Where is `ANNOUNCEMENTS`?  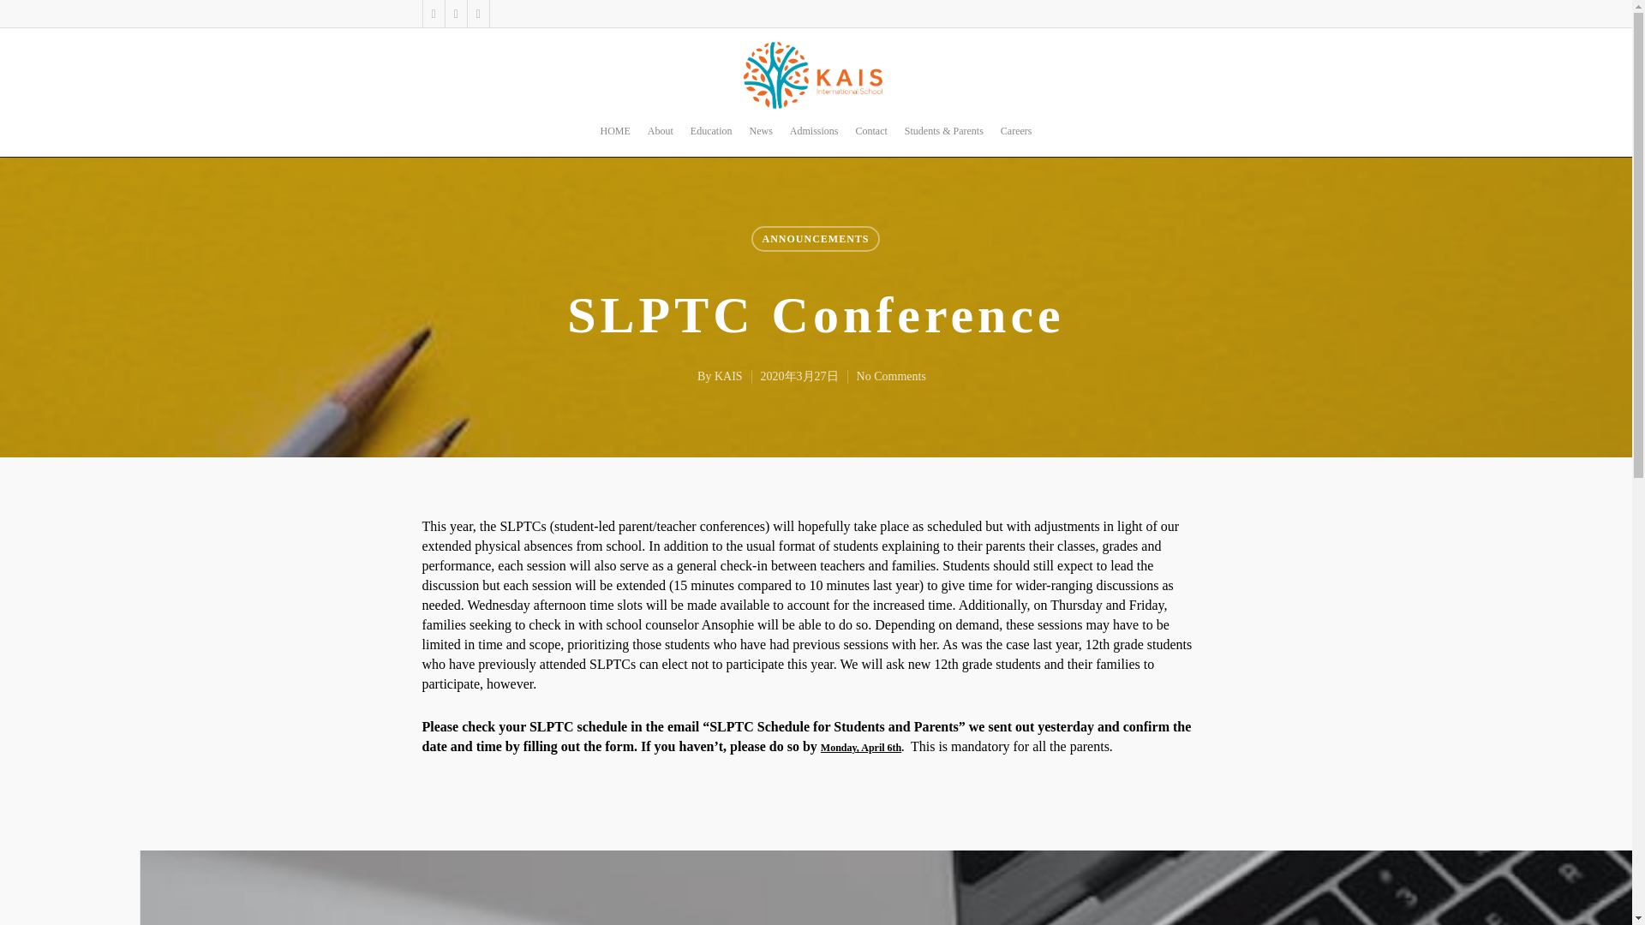
ANNOUNCEMENTS is located at coordinates (815, 238).